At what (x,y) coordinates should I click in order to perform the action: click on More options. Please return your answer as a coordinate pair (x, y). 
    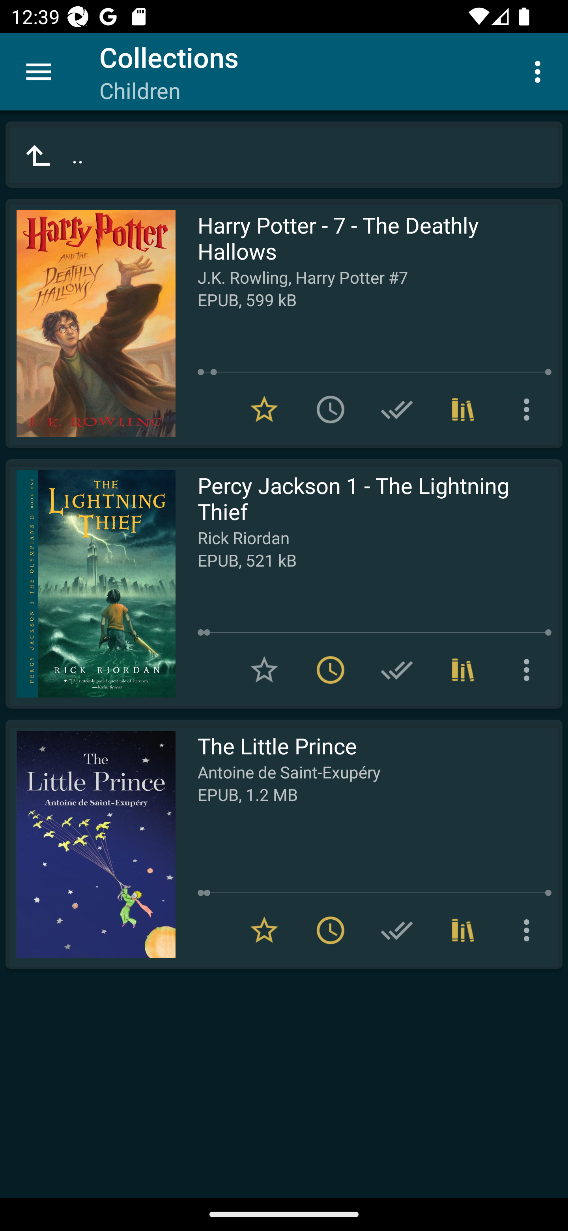
    Looking at the image, I should click on (540, 71).